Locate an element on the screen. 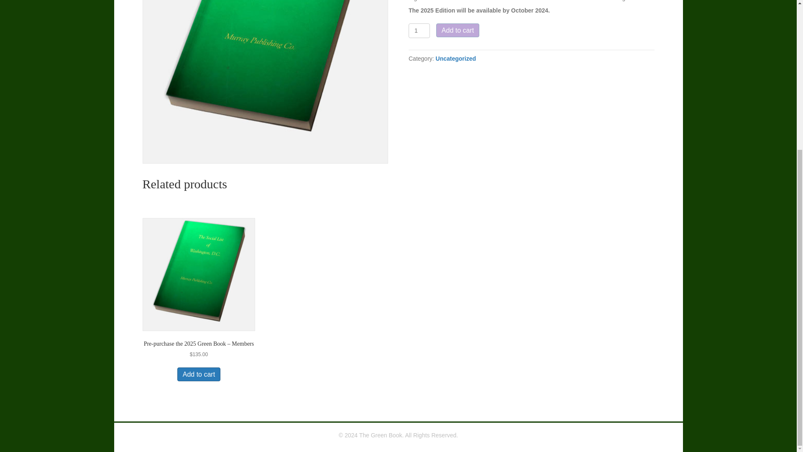 This screenshot has height=452, width=803. Add to cart is located at coordinates (458, 30).